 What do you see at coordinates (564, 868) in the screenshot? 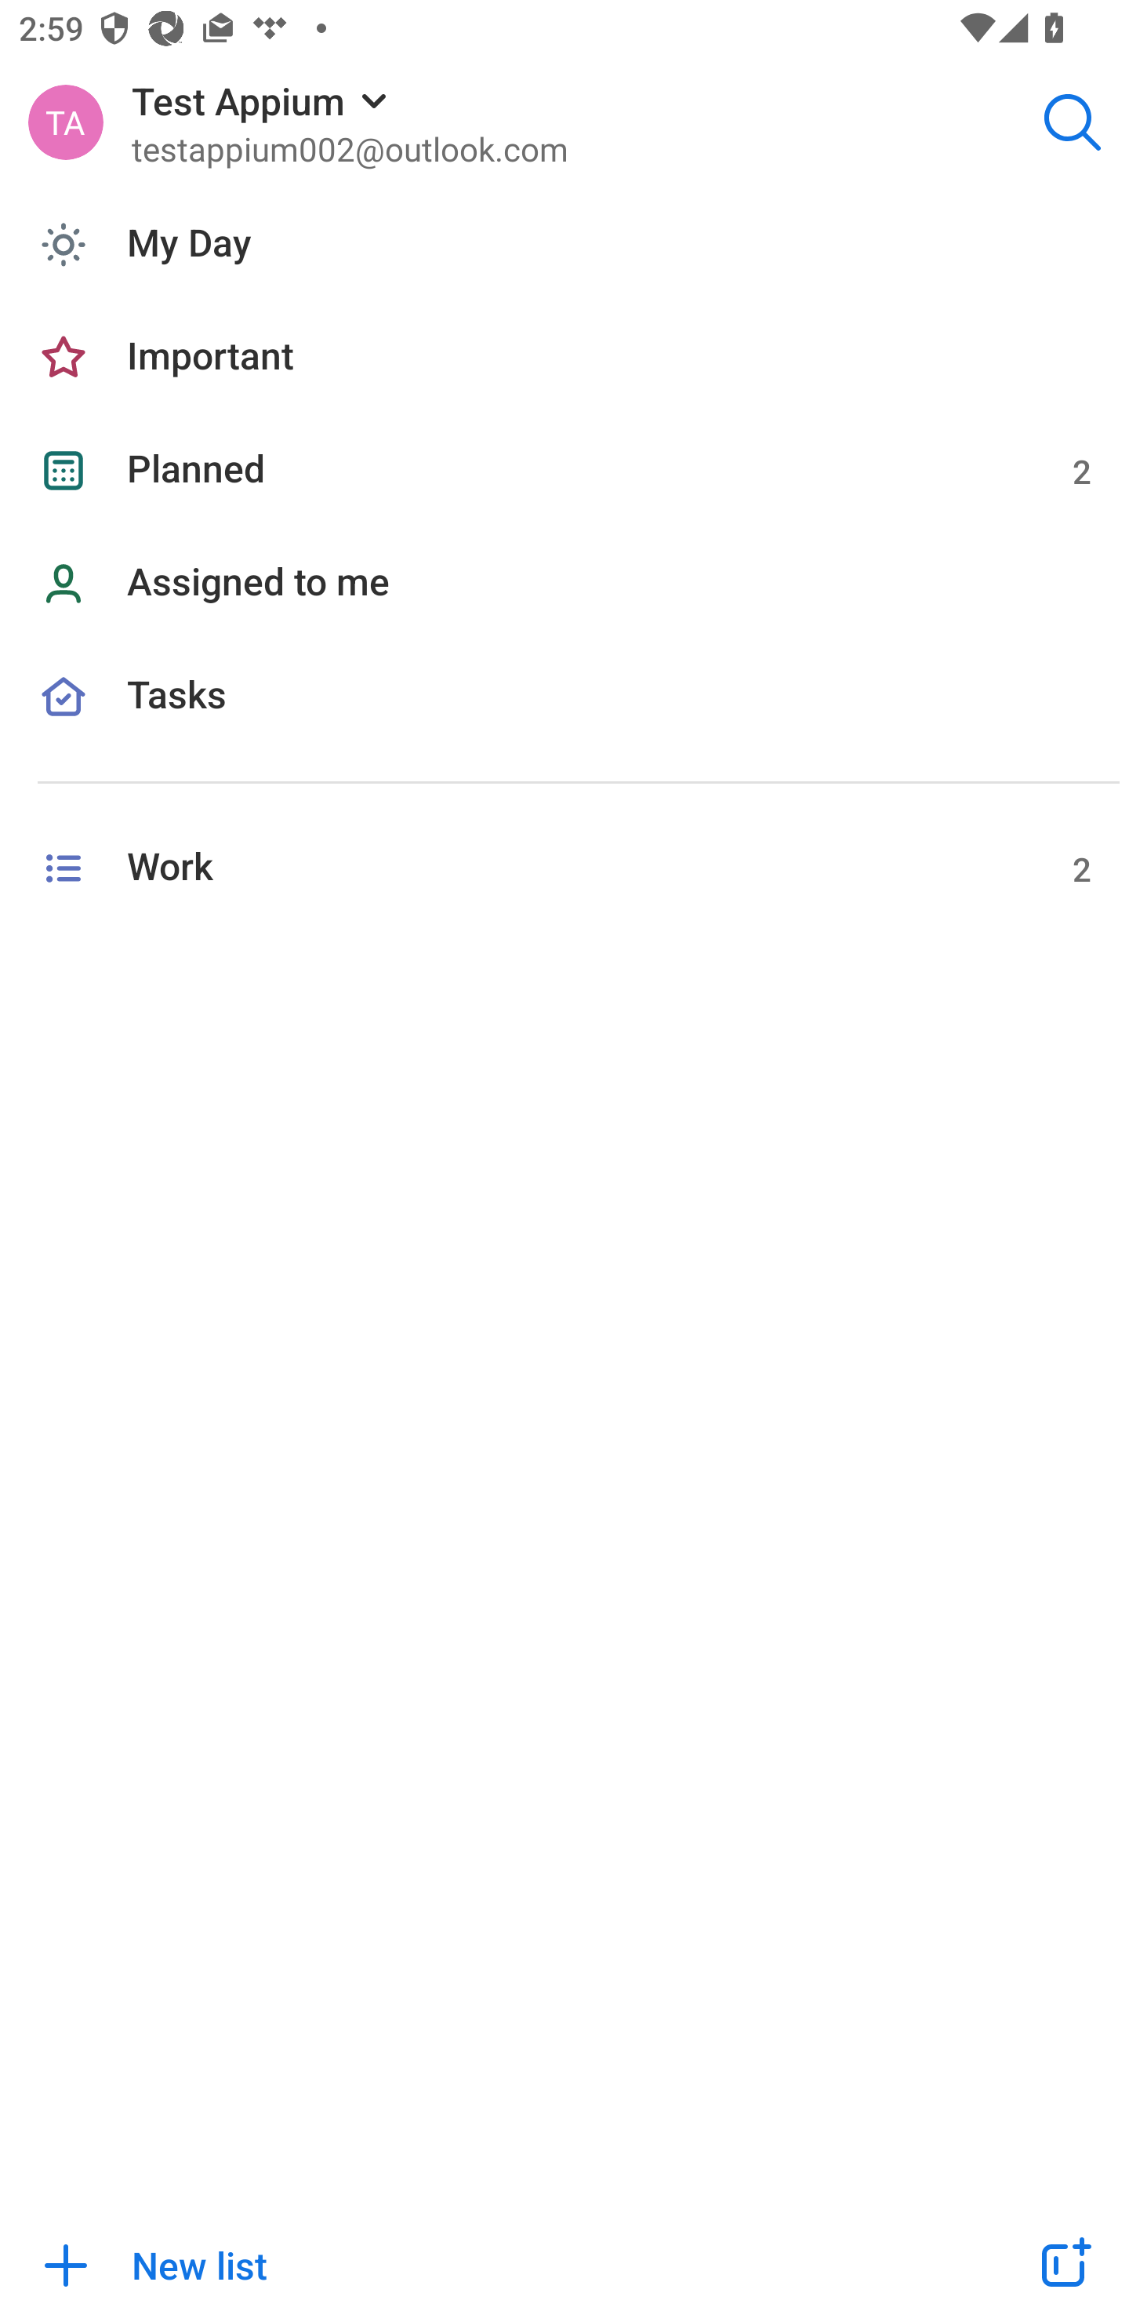
I see `Work, 2 tasks Work 2` at bounding box center [564, 868].